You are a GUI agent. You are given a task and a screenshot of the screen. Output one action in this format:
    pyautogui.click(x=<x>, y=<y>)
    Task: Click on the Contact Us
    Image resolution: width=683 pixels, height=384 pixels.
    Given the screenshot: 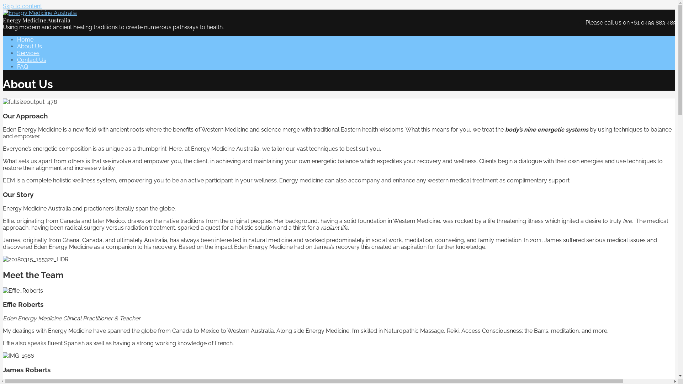 What is the action you would take?
    pyautogui.click(x=32, y=60)
    